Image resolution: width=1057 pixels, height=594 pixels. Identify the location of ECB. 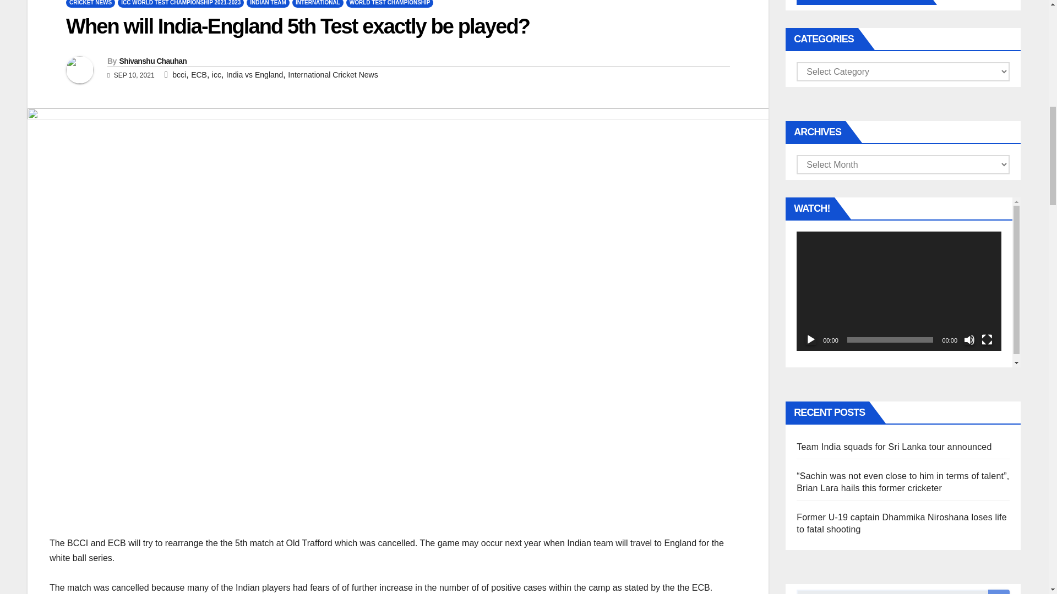
(199, 75).